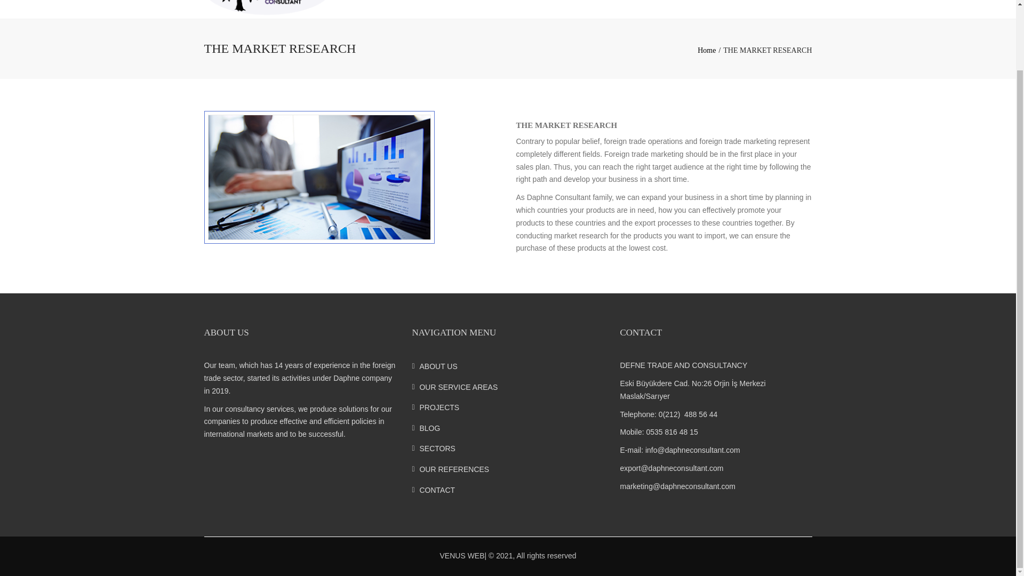 This screenshot has width=1024, height=576. What do you see at coordinates (508, 366) in the screenshot?
I see `ABOUT US` at bounding box center [508, 366].